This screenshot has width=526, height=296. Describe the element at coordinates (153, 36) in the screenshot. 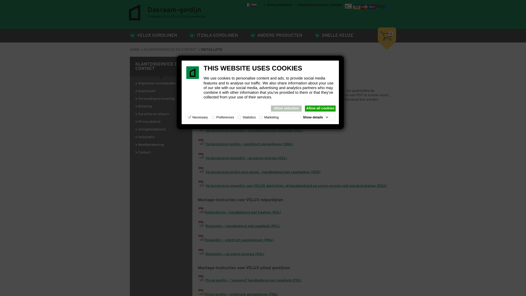

I see `VELUX GORDIJNEN` at that location.